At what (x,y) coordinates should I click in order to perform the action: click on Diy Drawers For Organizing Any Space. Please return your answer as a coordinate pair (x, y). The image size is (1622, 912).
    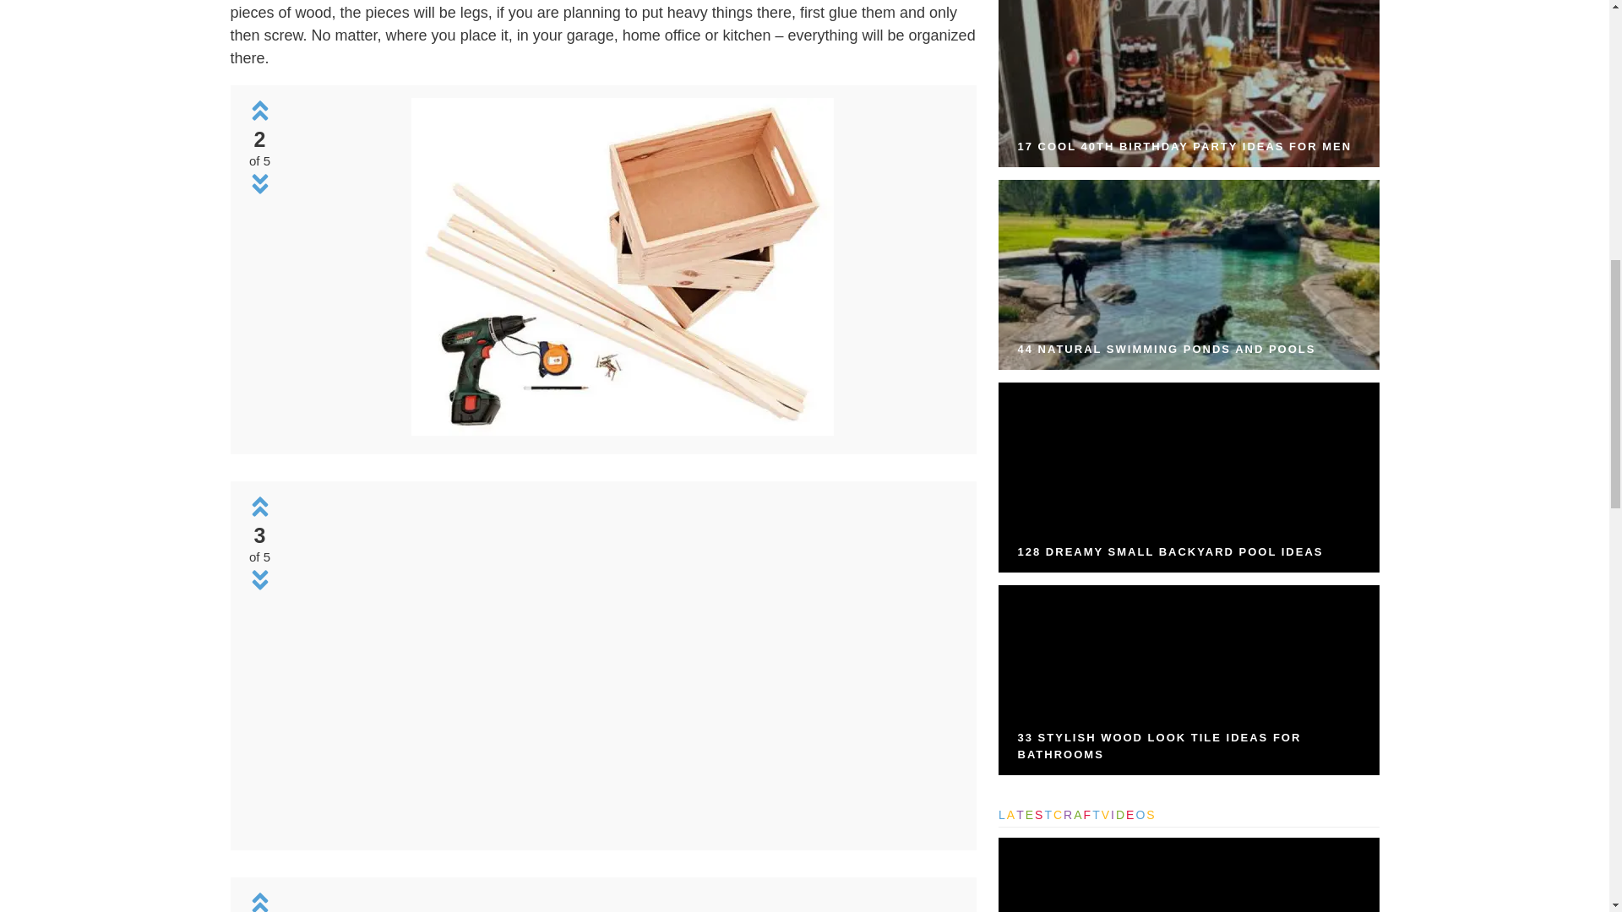
    Looking at the image, I should click on (622, 267).